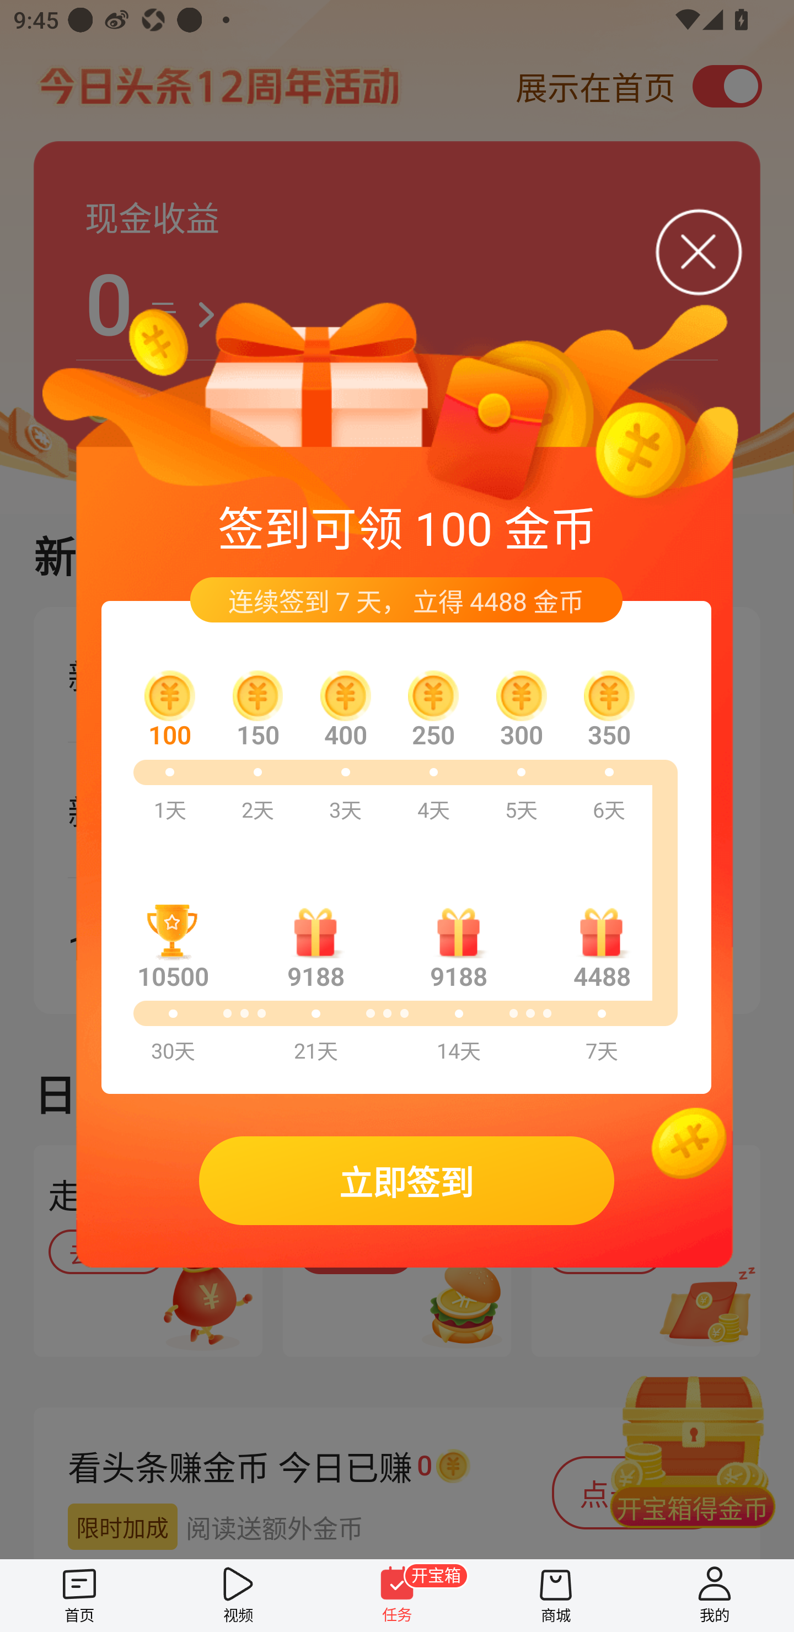 Image resolution: width=794 pixels, height=1632 pixels. What do you see at coordinates (238, 1595) in the screenshot?
I see `视频` at bounding box center [238, 1595].